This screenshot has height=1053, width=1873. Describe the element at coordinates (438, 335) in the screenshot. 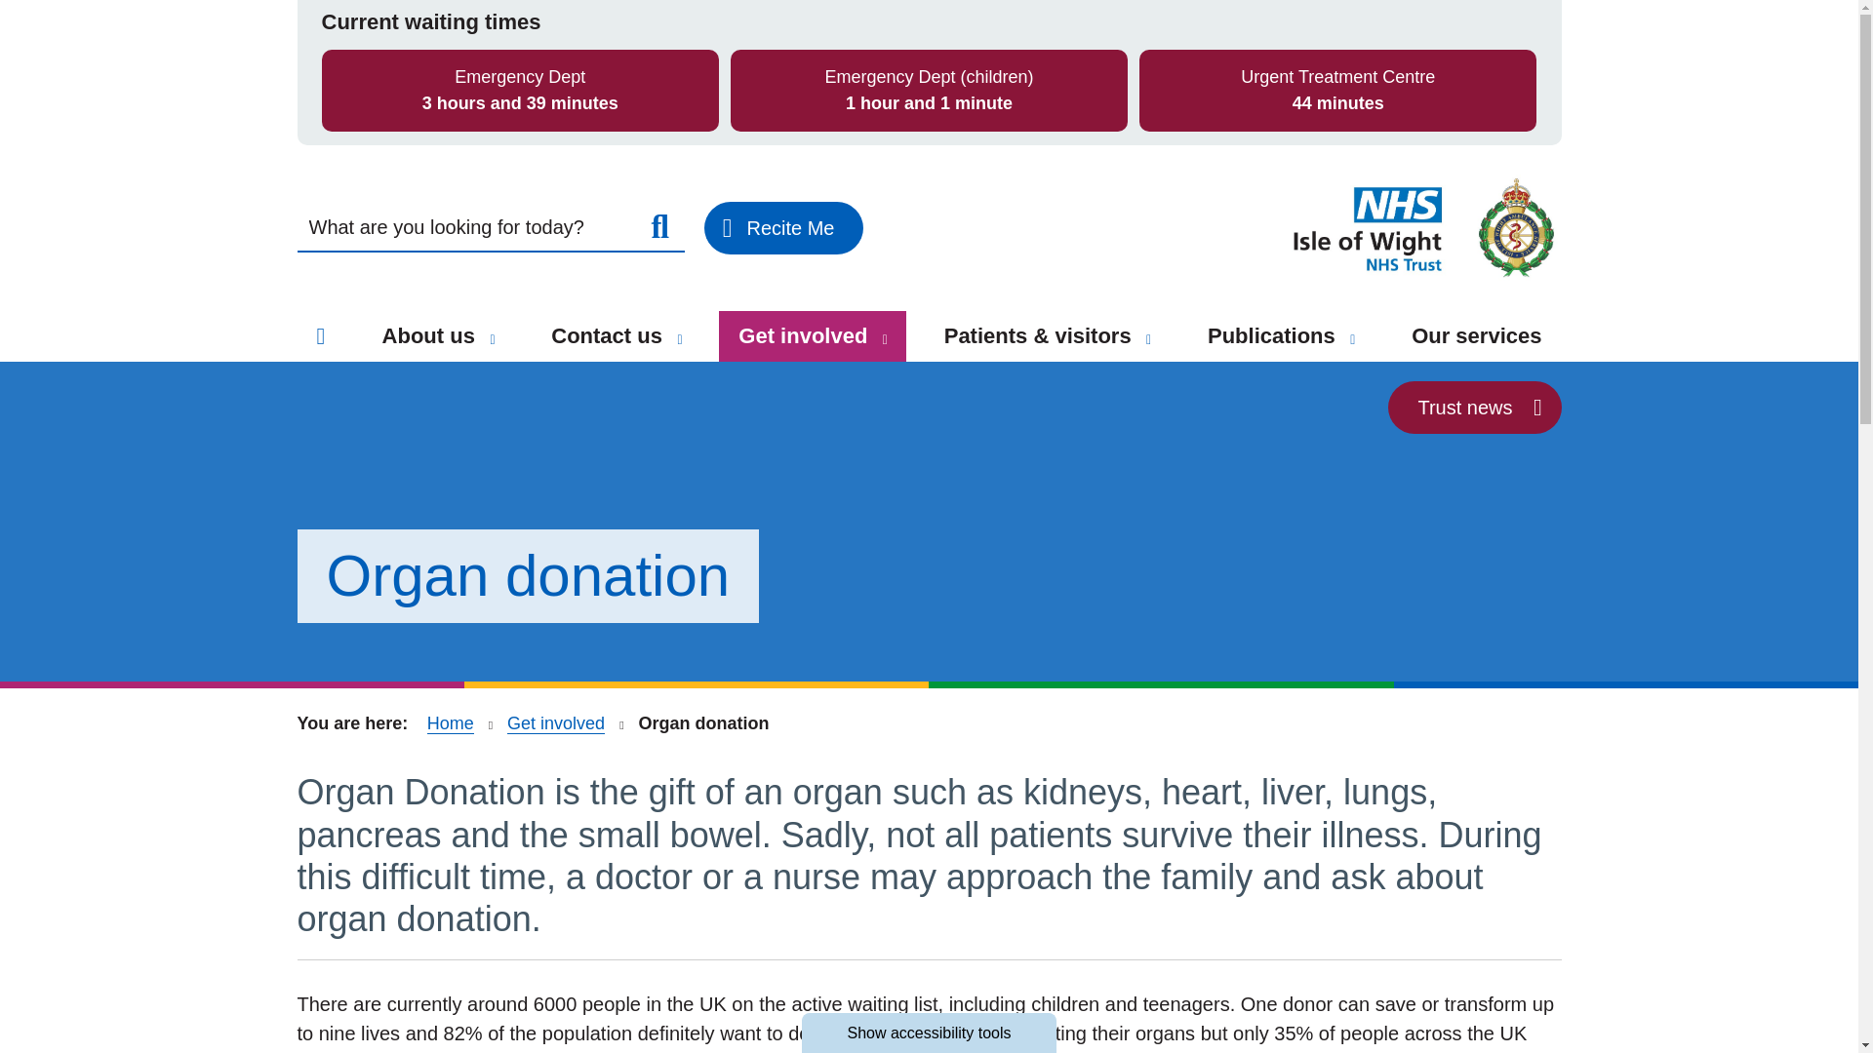

I see `About us` at that location.